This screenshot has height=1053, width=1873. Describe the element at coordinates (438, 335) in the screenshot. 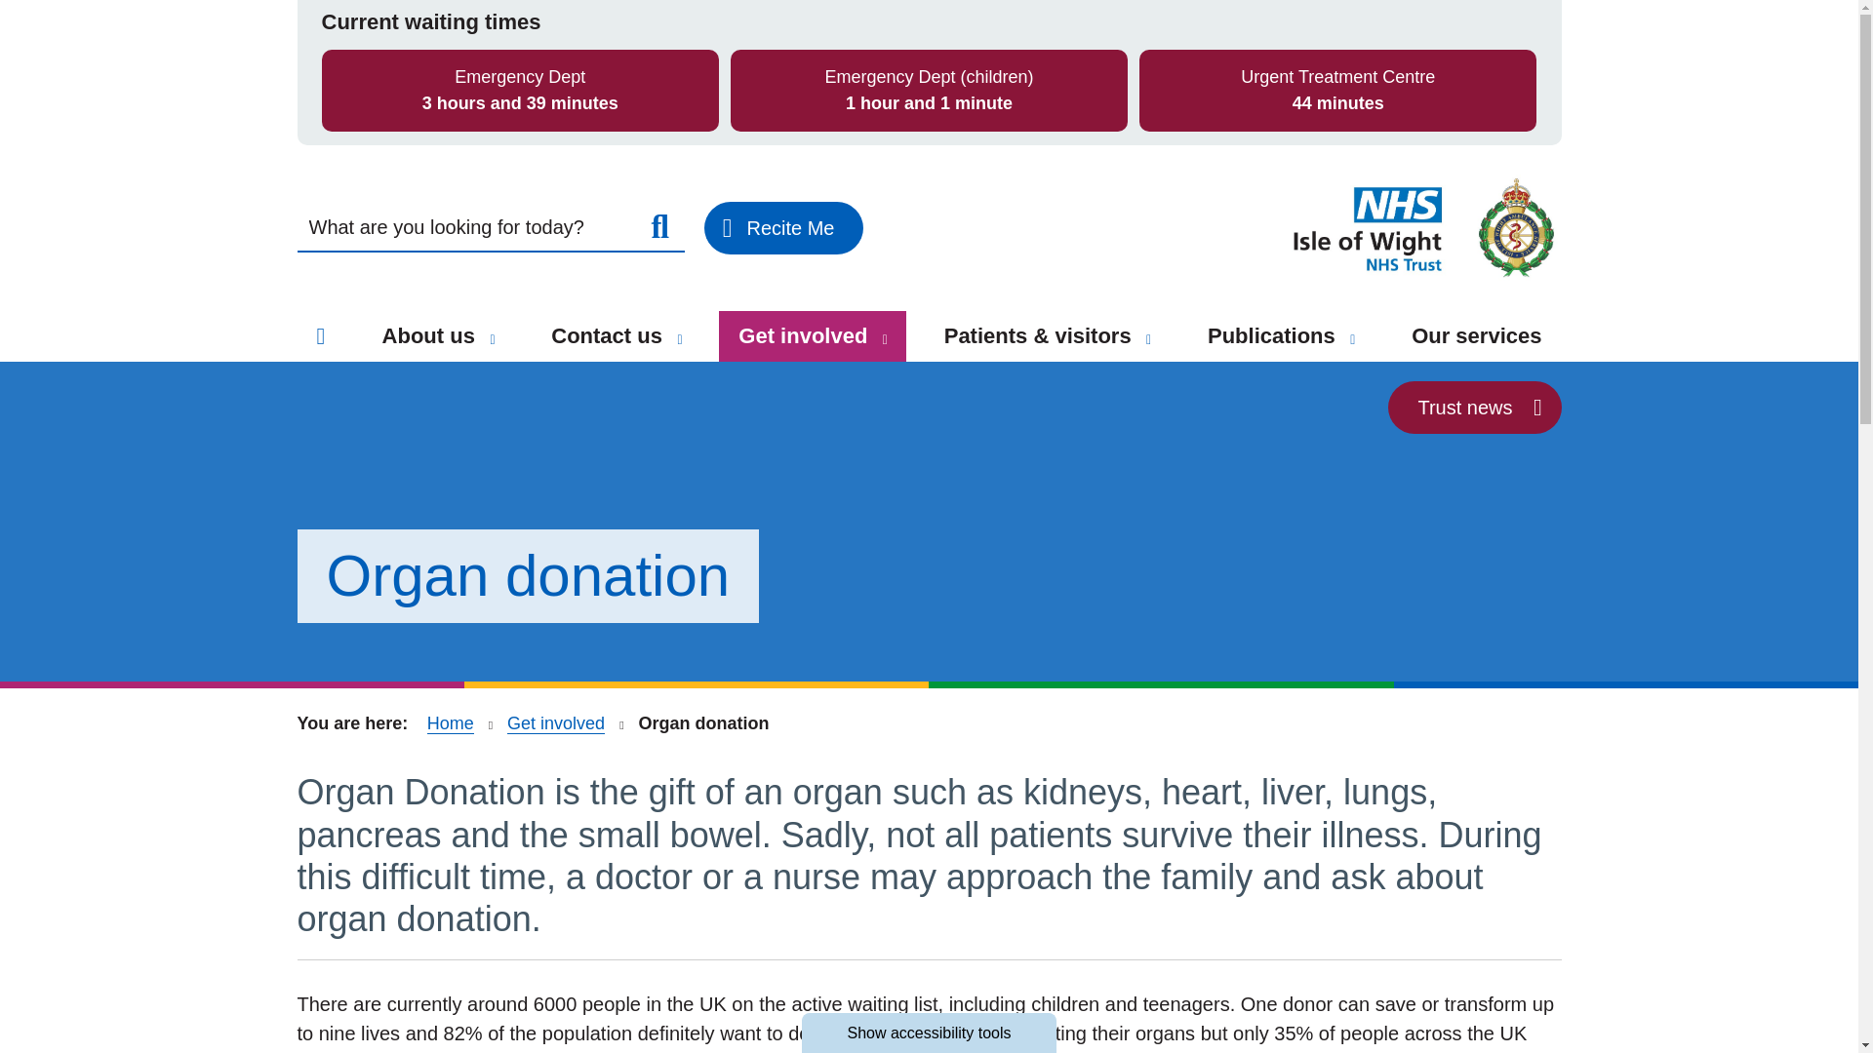

I see `About us` at that location.